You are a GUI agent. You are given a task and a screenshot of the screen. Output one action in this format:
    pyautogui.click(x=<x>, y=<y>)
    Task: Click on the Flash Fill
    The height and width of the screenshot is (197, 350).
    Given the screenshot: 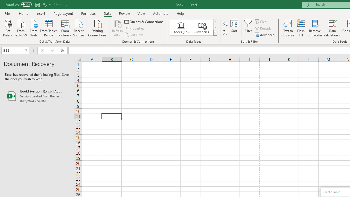 What is the action you would take?
    pyautogui.click(x=301, y=28)
    